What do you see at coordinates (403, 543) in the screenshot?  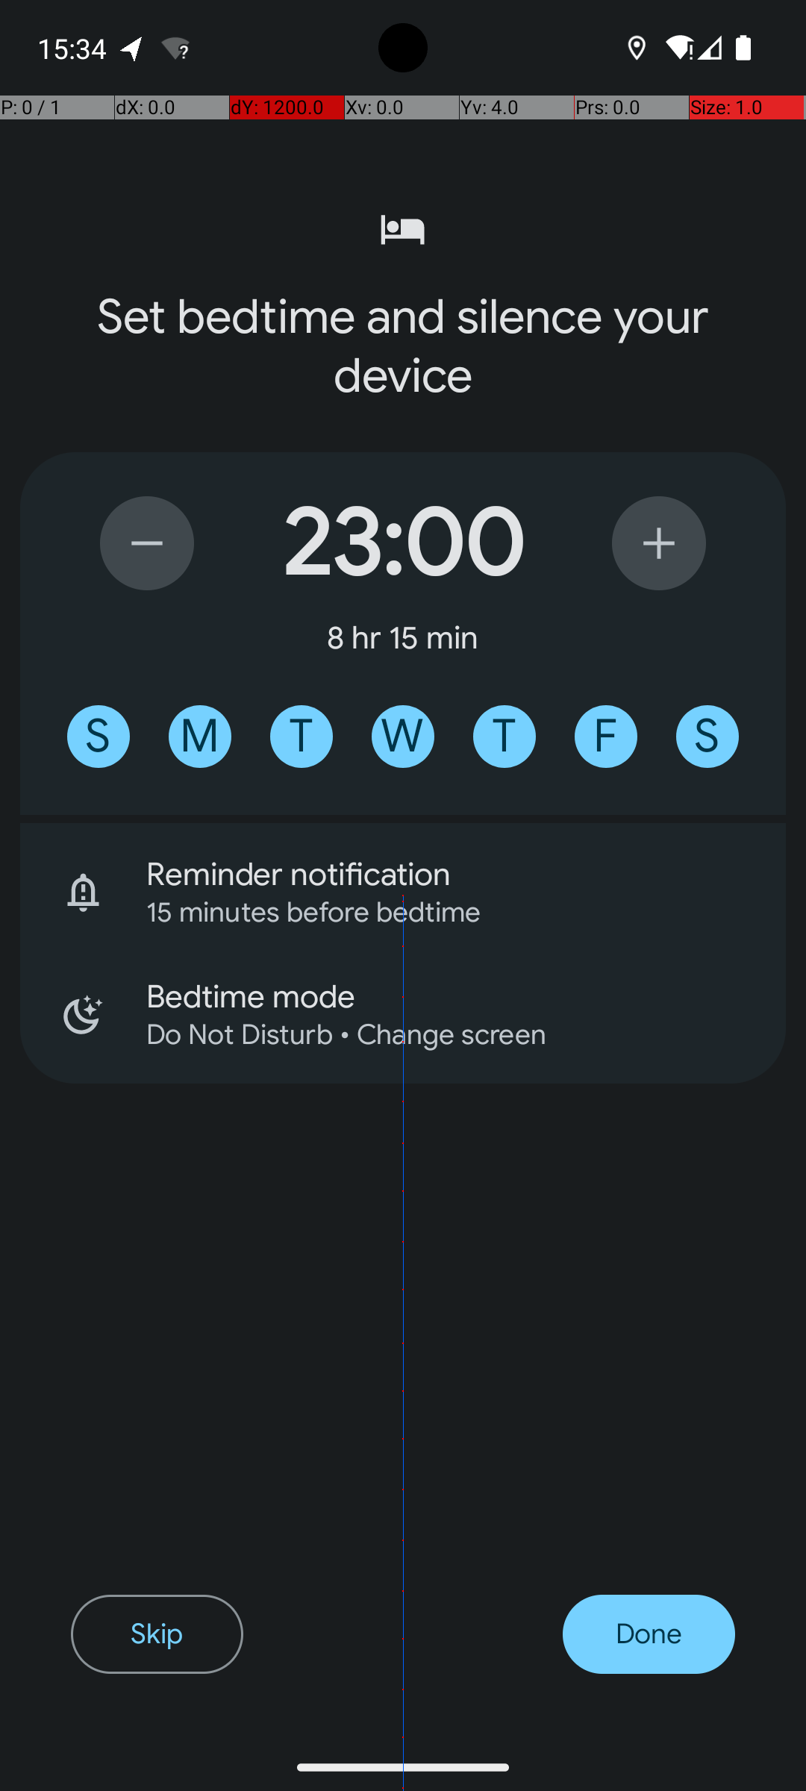 I see `23:00` at bounding box center [403, 543].